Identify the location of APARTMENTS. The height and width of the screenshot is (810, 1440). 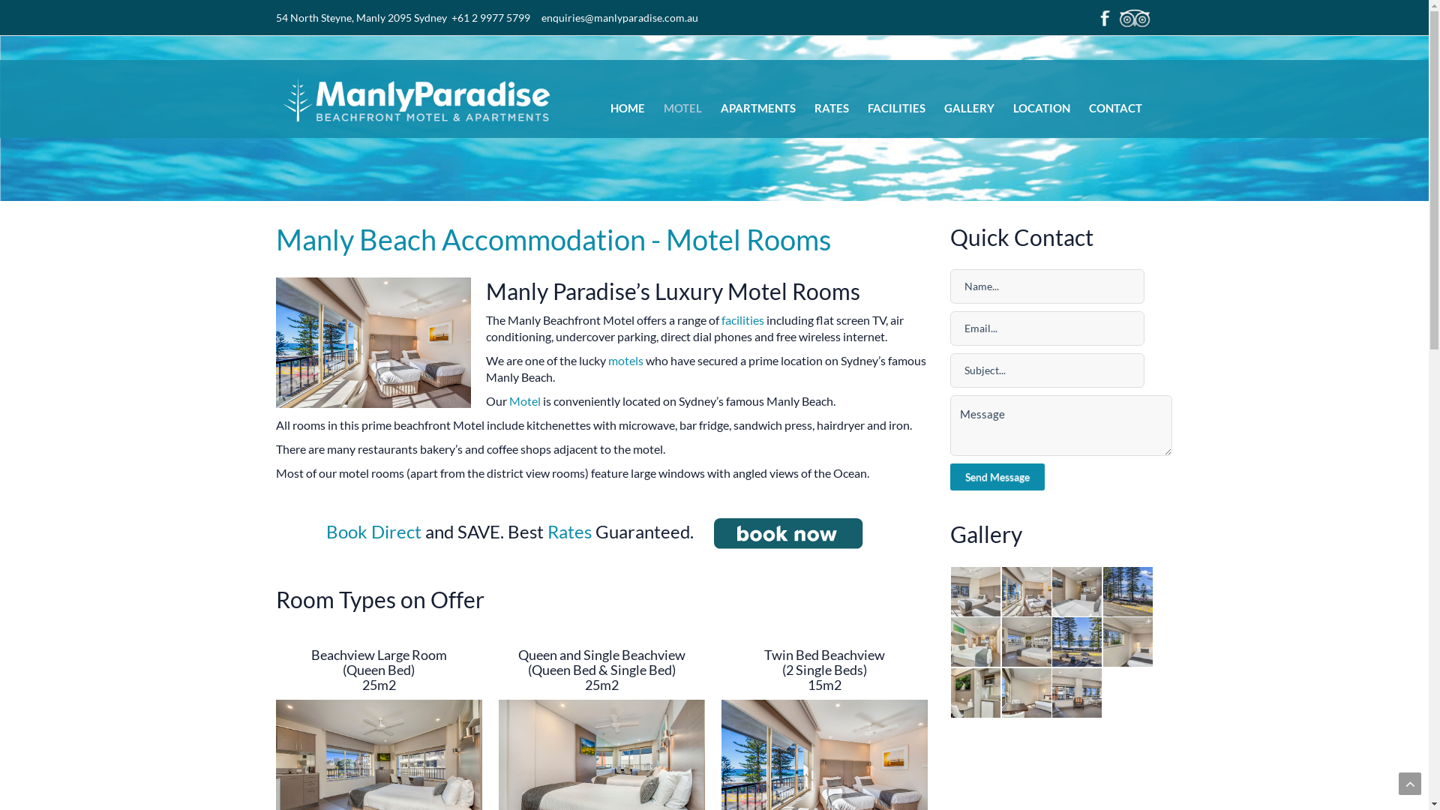
(757, 108).